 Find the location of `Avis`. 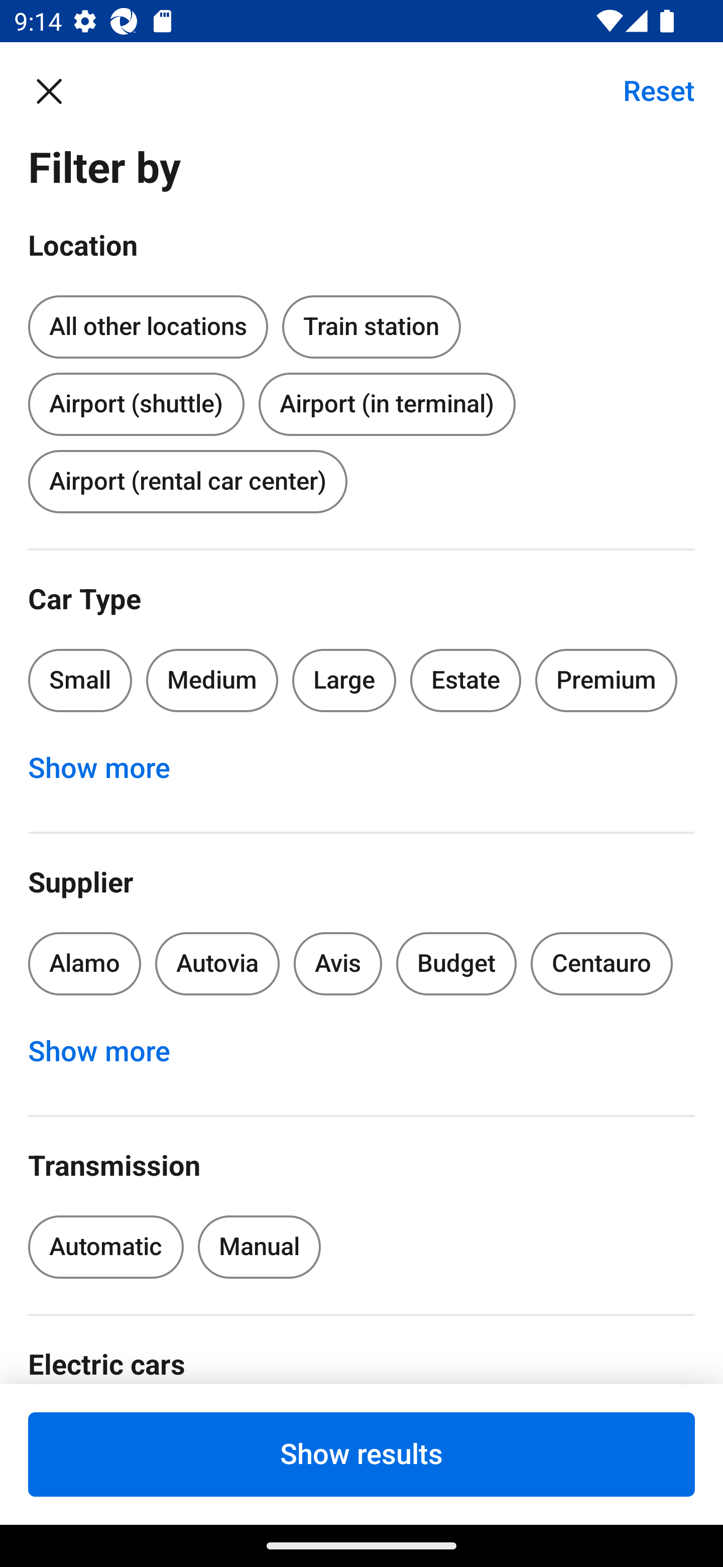

Avis is located at coordinates (337, 963).